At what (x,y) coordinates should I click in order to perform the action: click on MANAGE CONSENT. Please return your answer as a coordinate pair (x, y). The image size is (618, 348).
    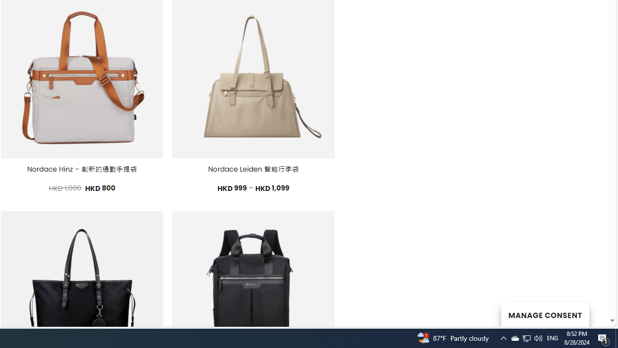
    Looking at the image, I should click on (545, 314).